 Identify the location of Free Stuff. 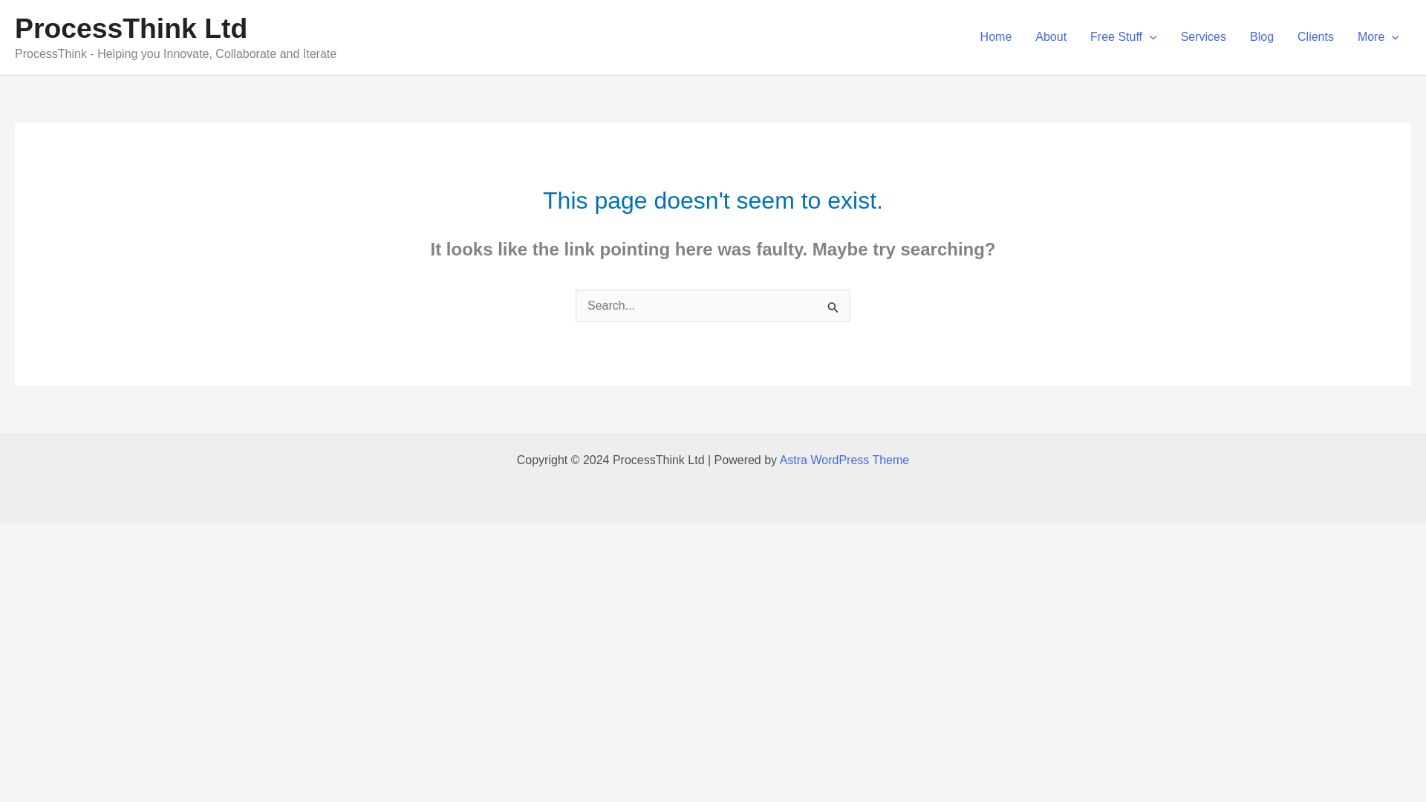
(1123, 37).